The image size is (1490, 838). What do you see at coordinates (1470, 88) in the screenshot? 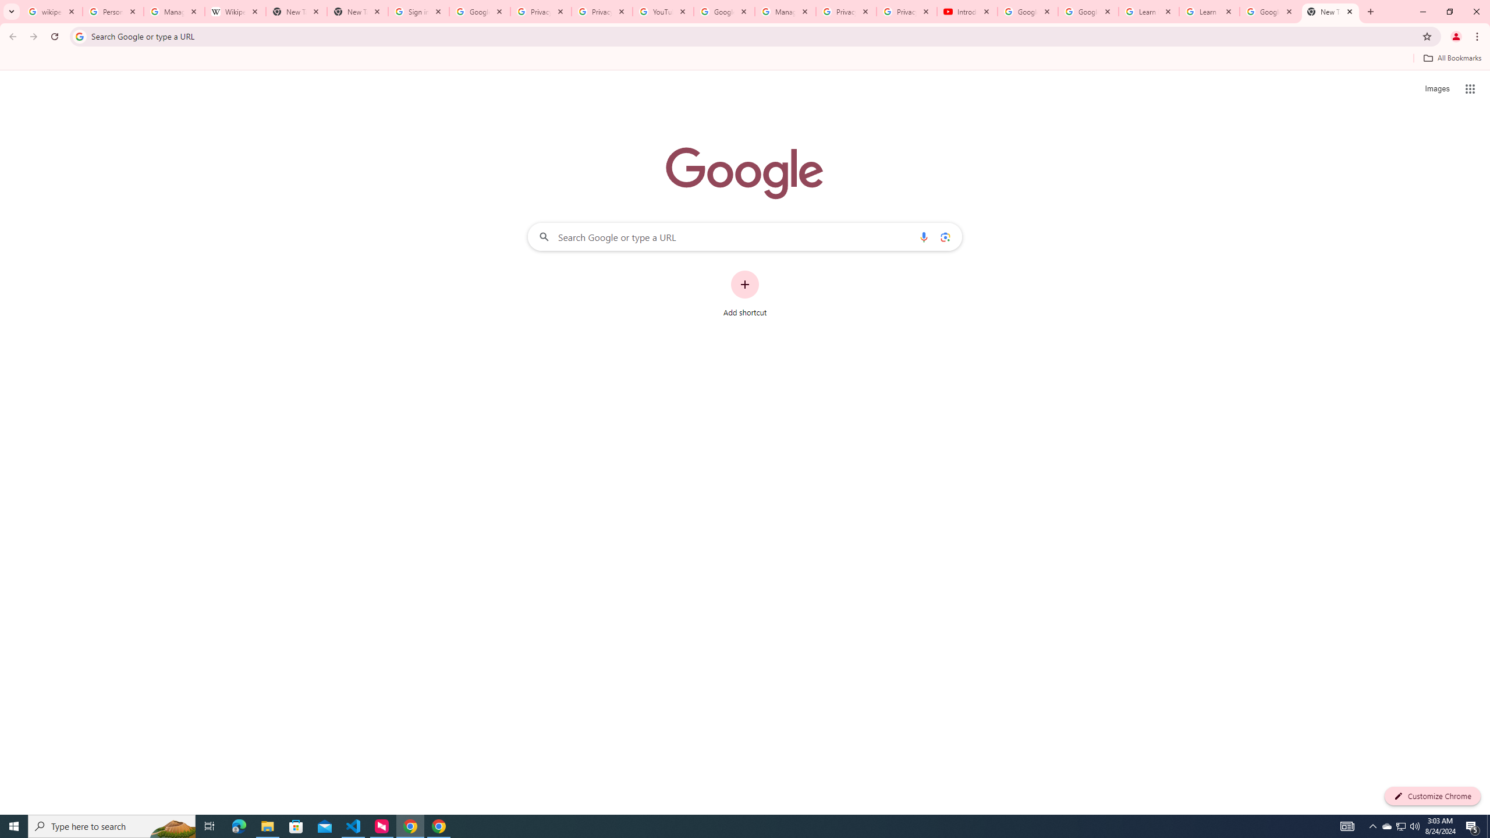
I see `Google apps` at bounding box center [1470, 88].